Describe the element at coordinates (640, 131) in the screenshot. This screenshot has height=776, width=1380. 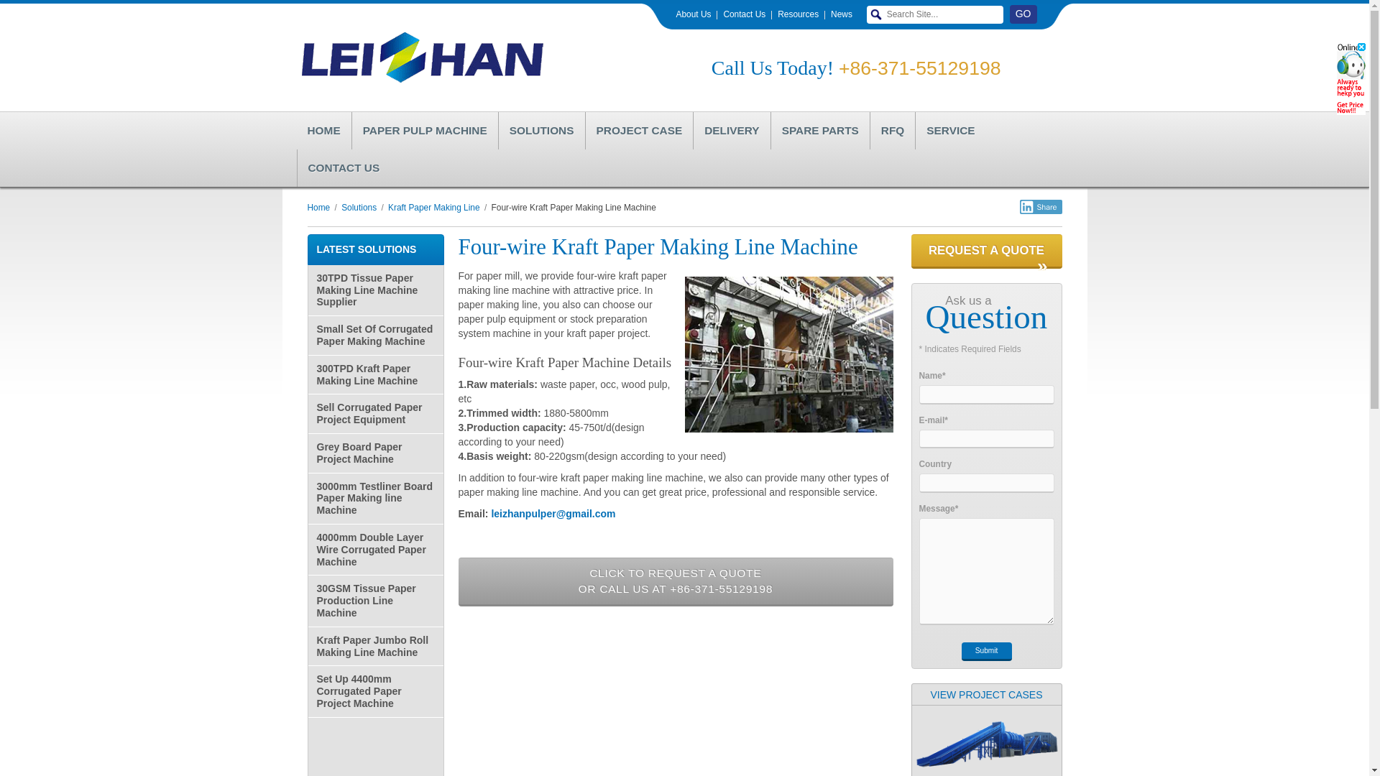
I see `Project Case` at that location.